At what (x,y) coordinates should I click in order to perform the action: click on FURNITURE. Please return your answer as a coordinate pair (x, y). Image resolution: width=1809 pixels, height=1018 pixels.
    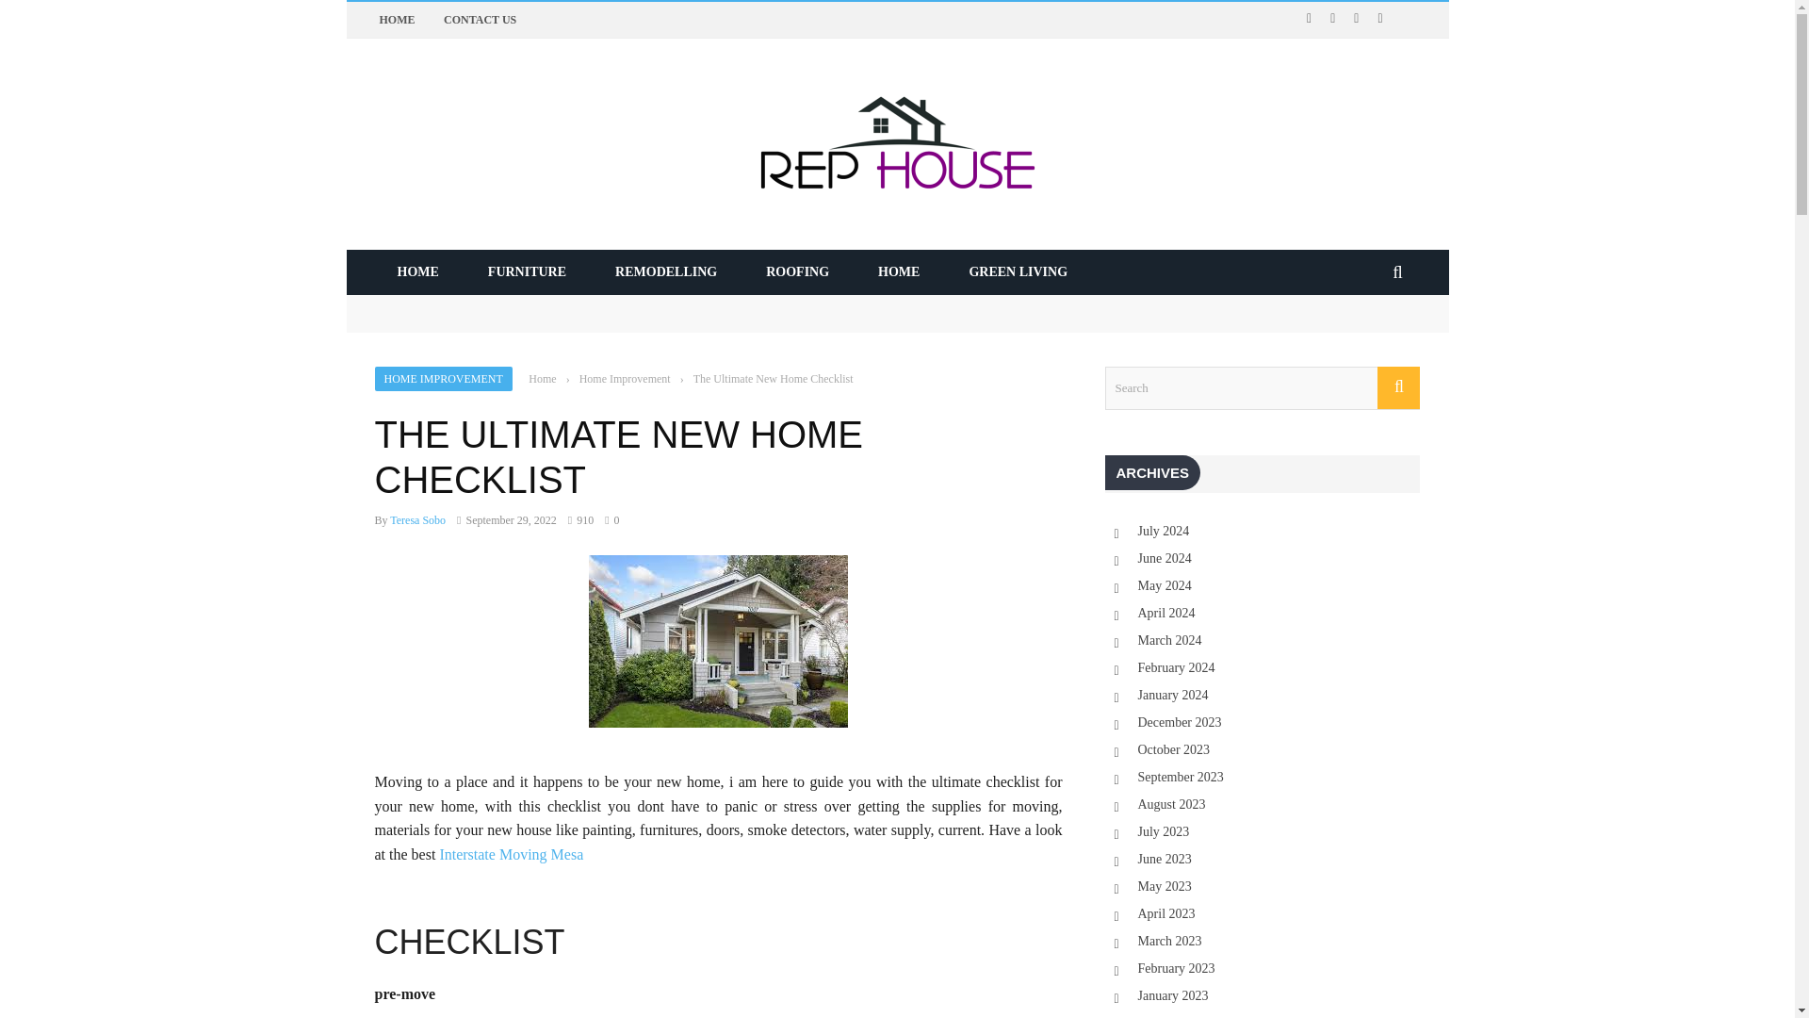
    Looking at the image, I should click on (527, 271).